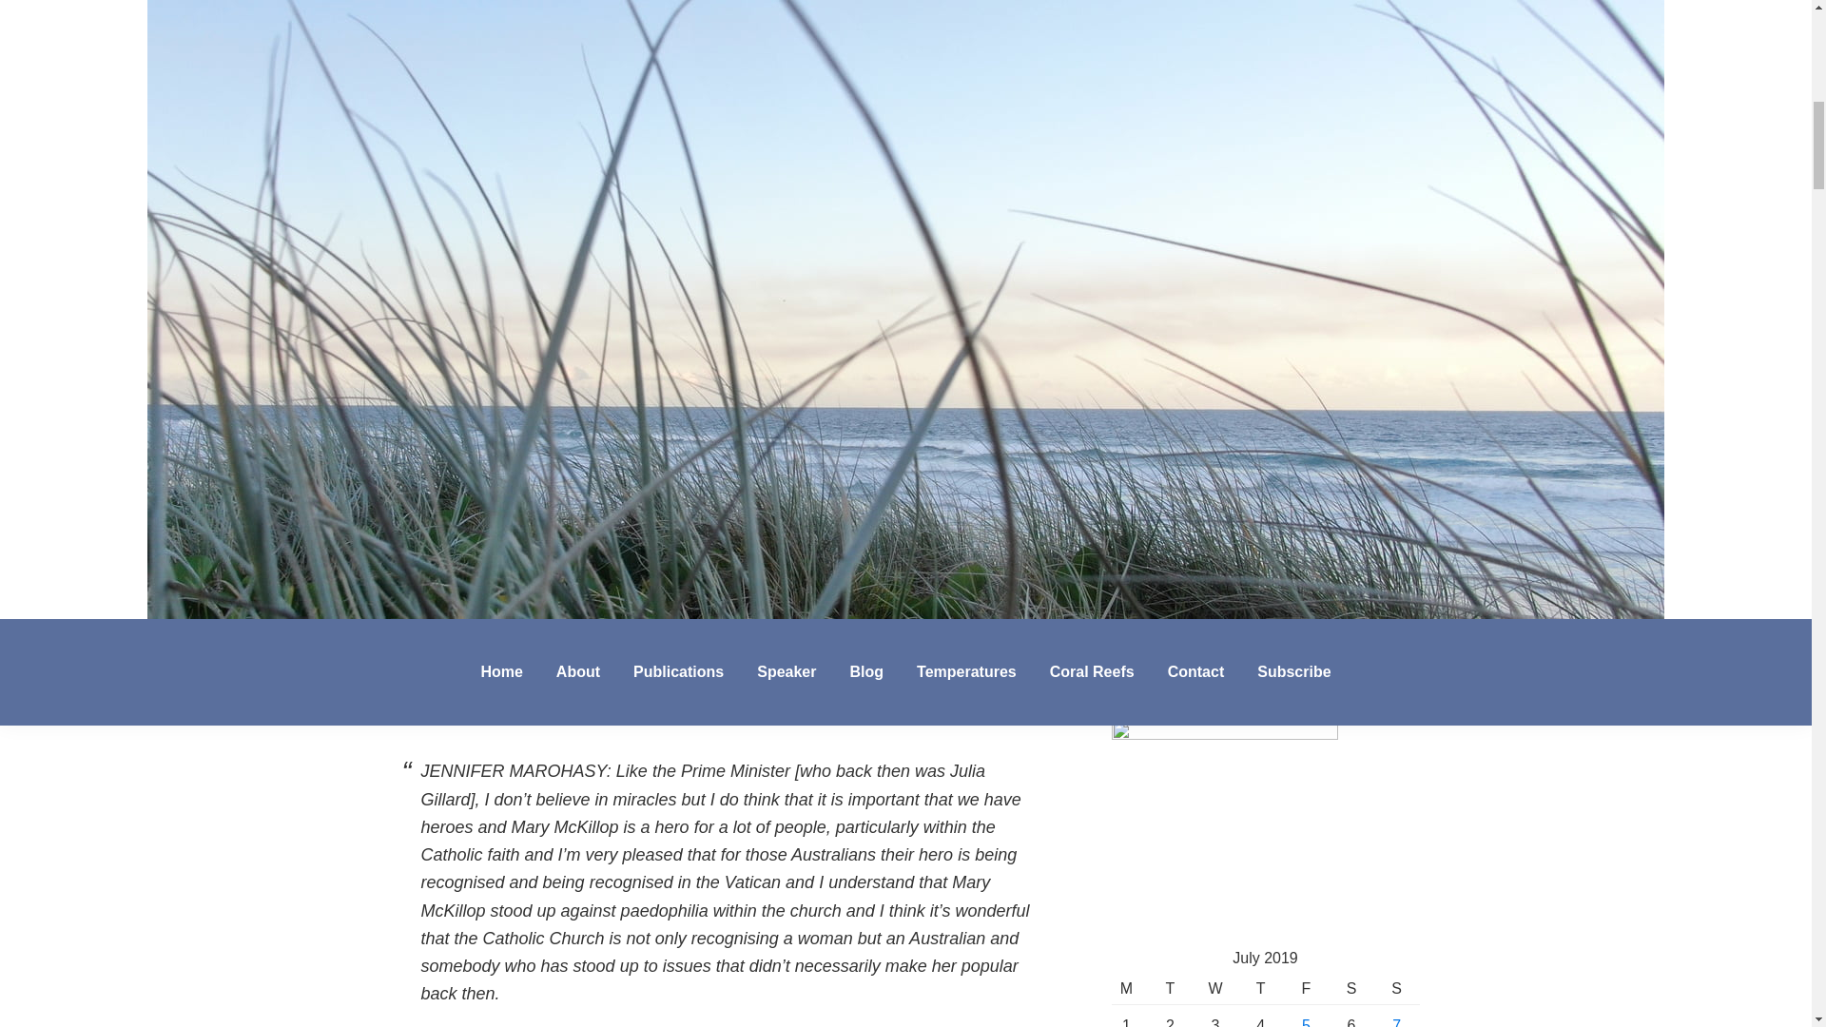  What do you see at coordinates (1118, 534) in the screenshot?
I see `Monthly Summary` at bounding box center [1118, 534].